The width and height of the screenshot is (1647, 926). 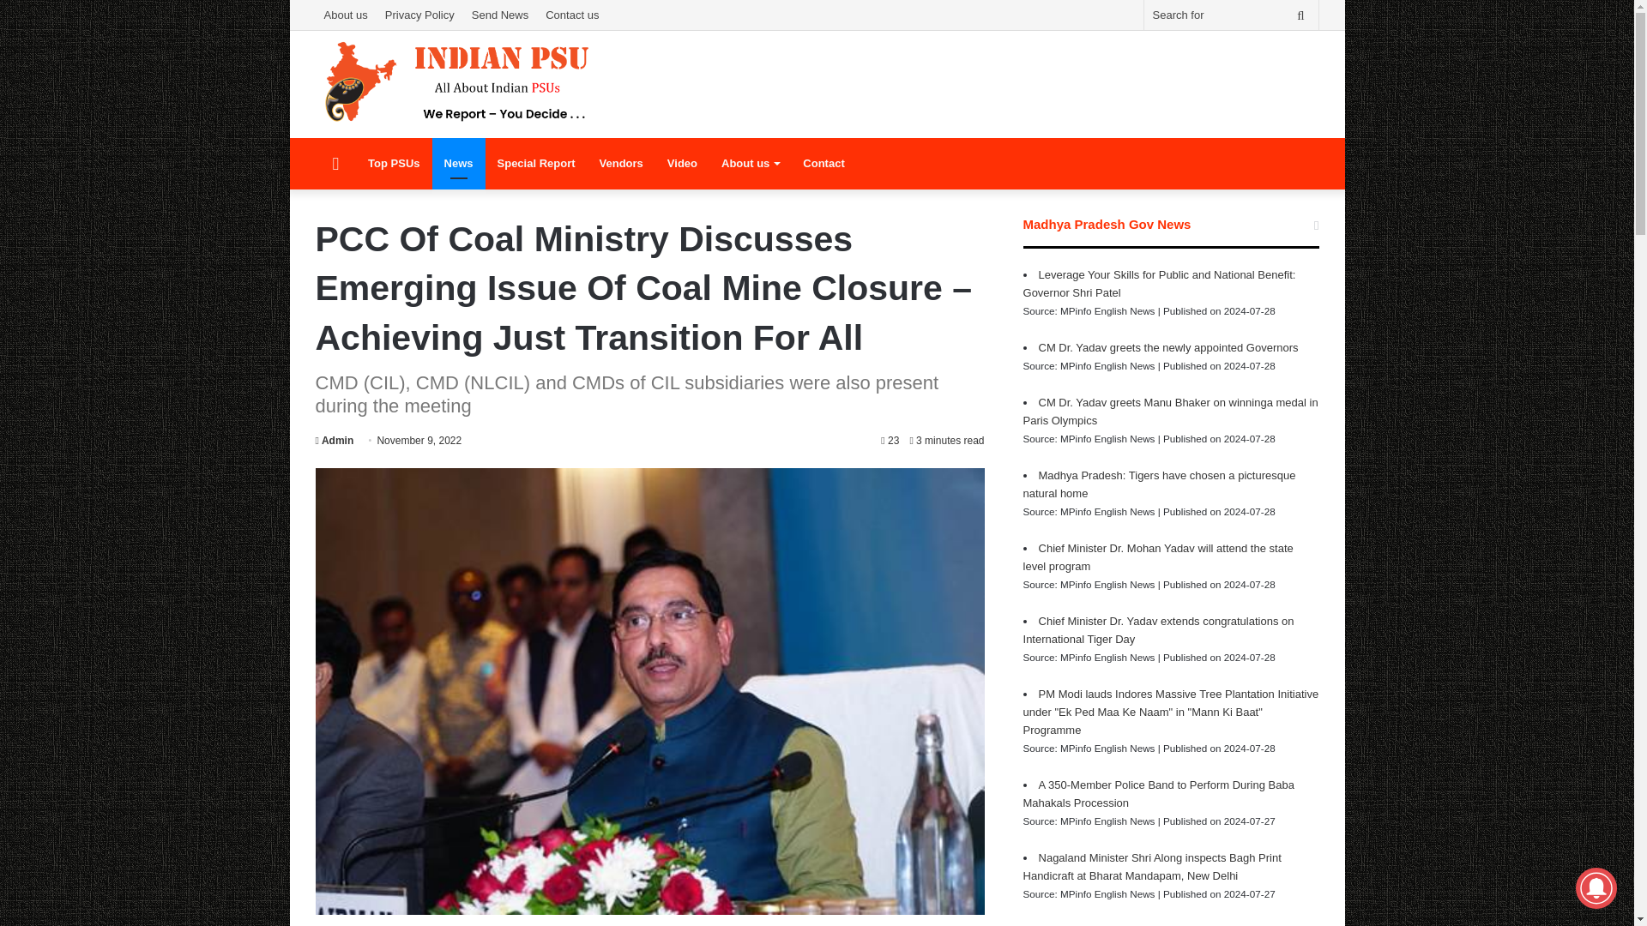 I want to click on Vendors, so click(x=621, y=163).